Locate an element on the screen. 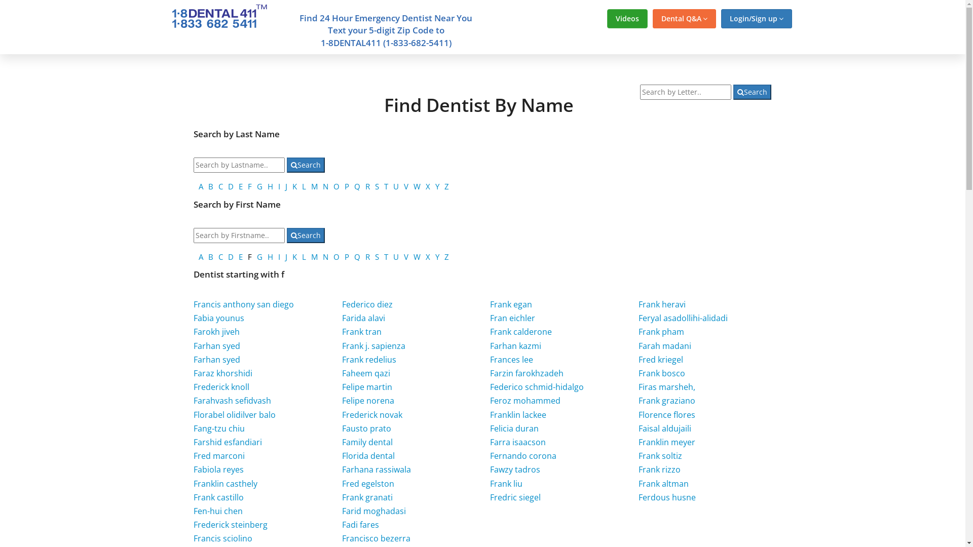 This screenshot has height=547, width=973. Fabia younus is located at coordinates (219, 318).